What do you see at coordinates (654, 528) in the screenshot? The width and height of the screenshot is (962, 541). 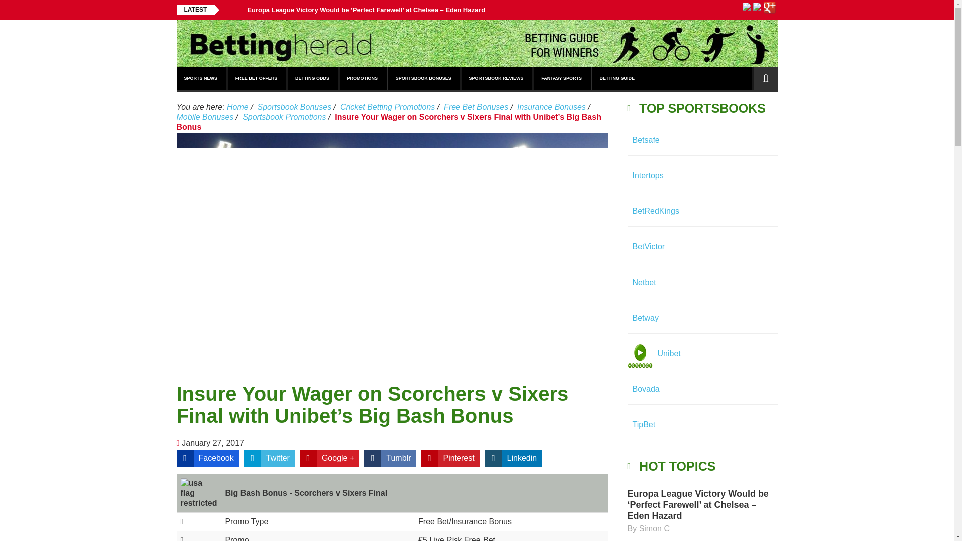 I see `Posts by Simon C` at bounding box center [654, 528].